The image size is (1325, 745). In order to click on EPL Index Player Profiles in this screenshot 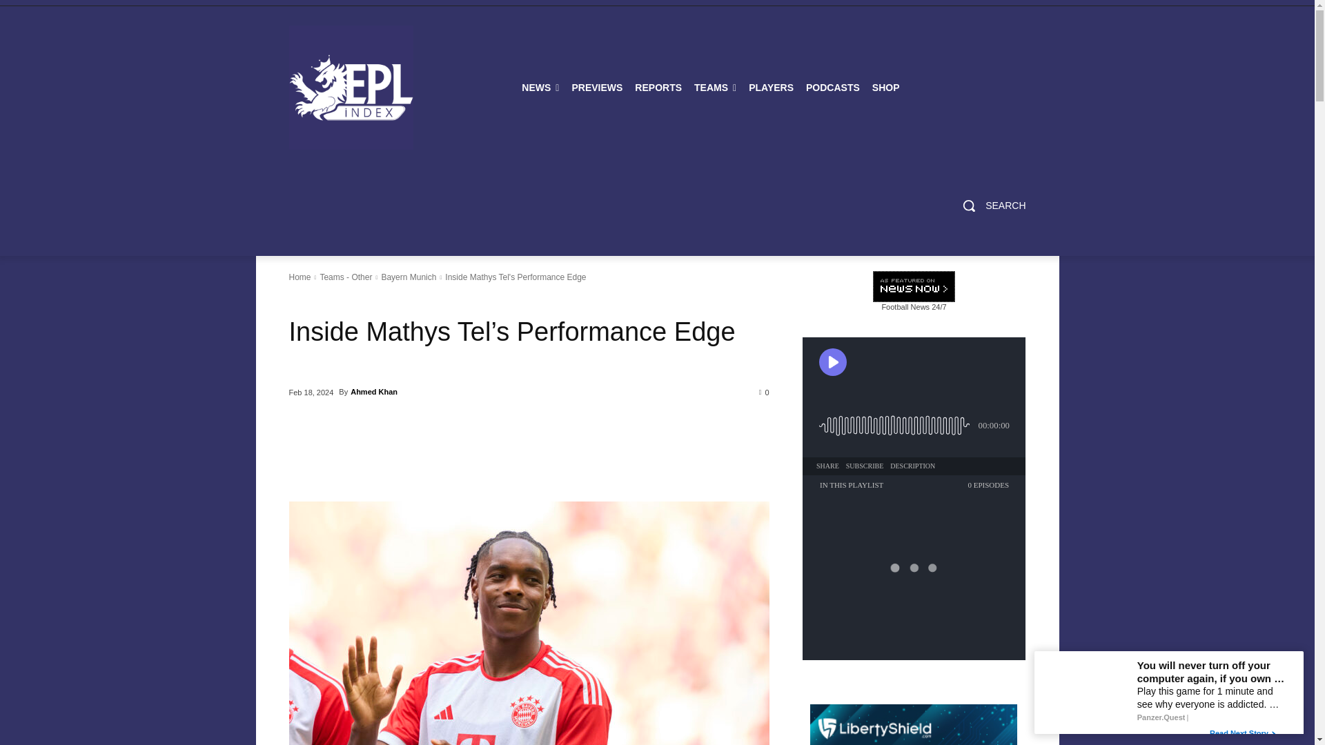, I will do `click(771, 87)`.